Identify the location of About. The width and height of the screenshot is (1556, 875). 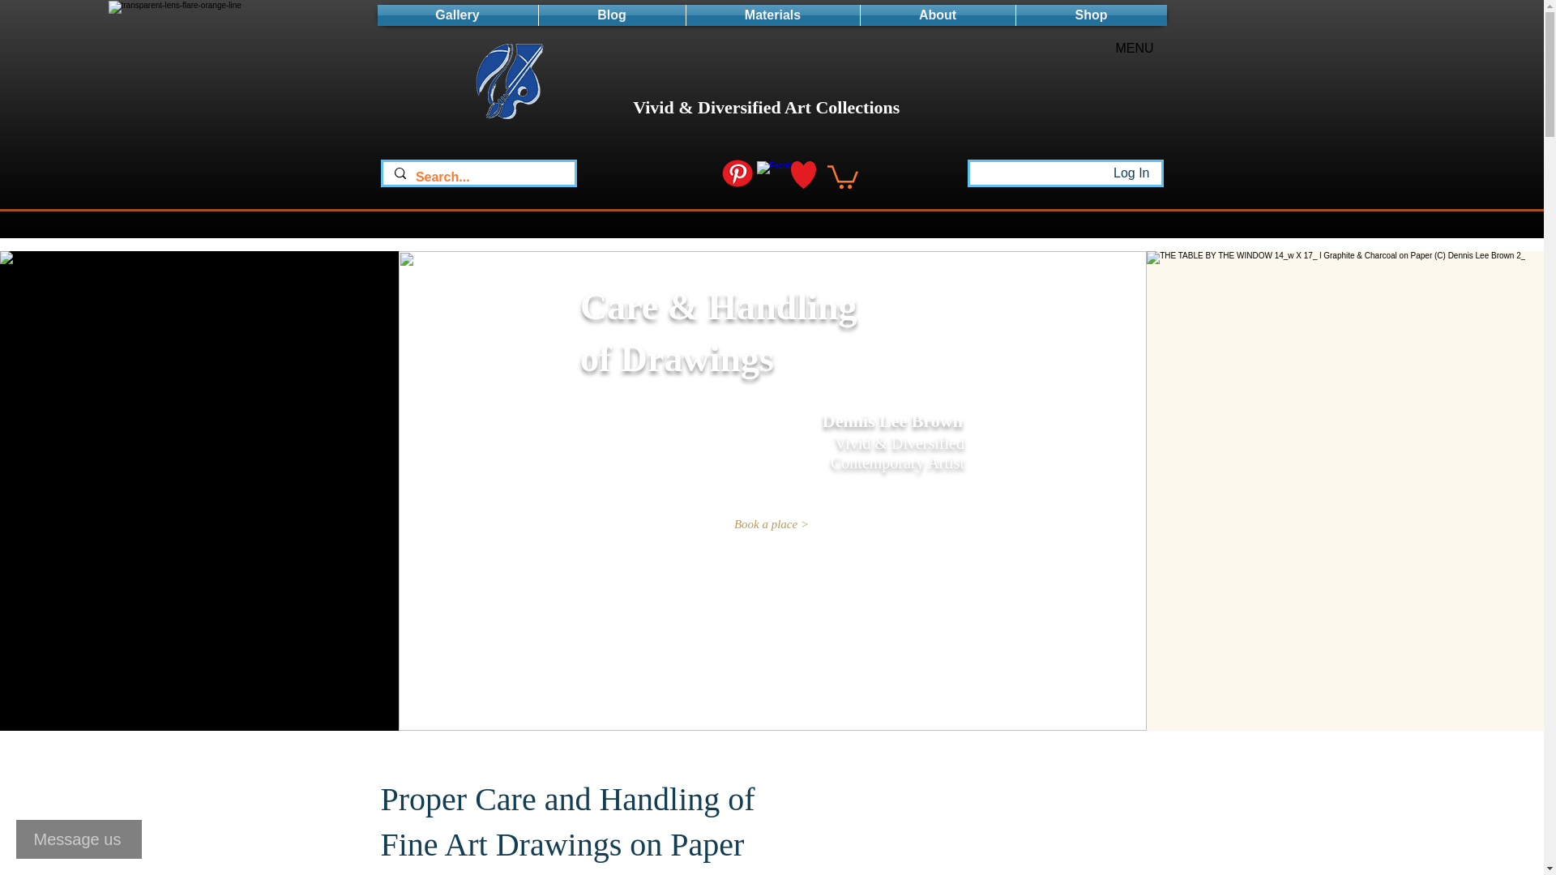
(938, 15).